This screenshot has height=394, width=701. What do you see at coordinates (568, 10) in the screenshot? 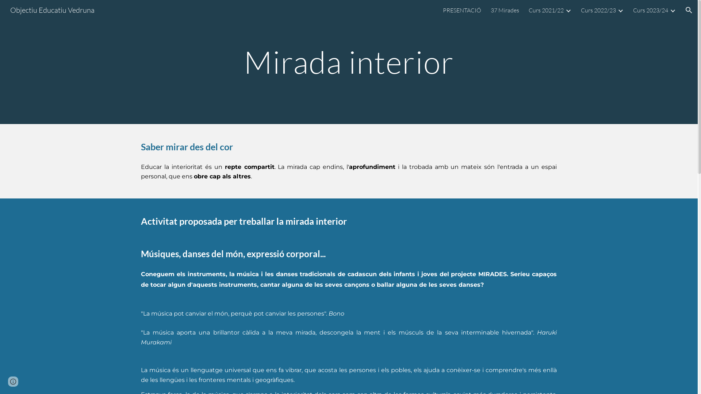
I see `Expand/Collapse` at bounding box center [568, 10].